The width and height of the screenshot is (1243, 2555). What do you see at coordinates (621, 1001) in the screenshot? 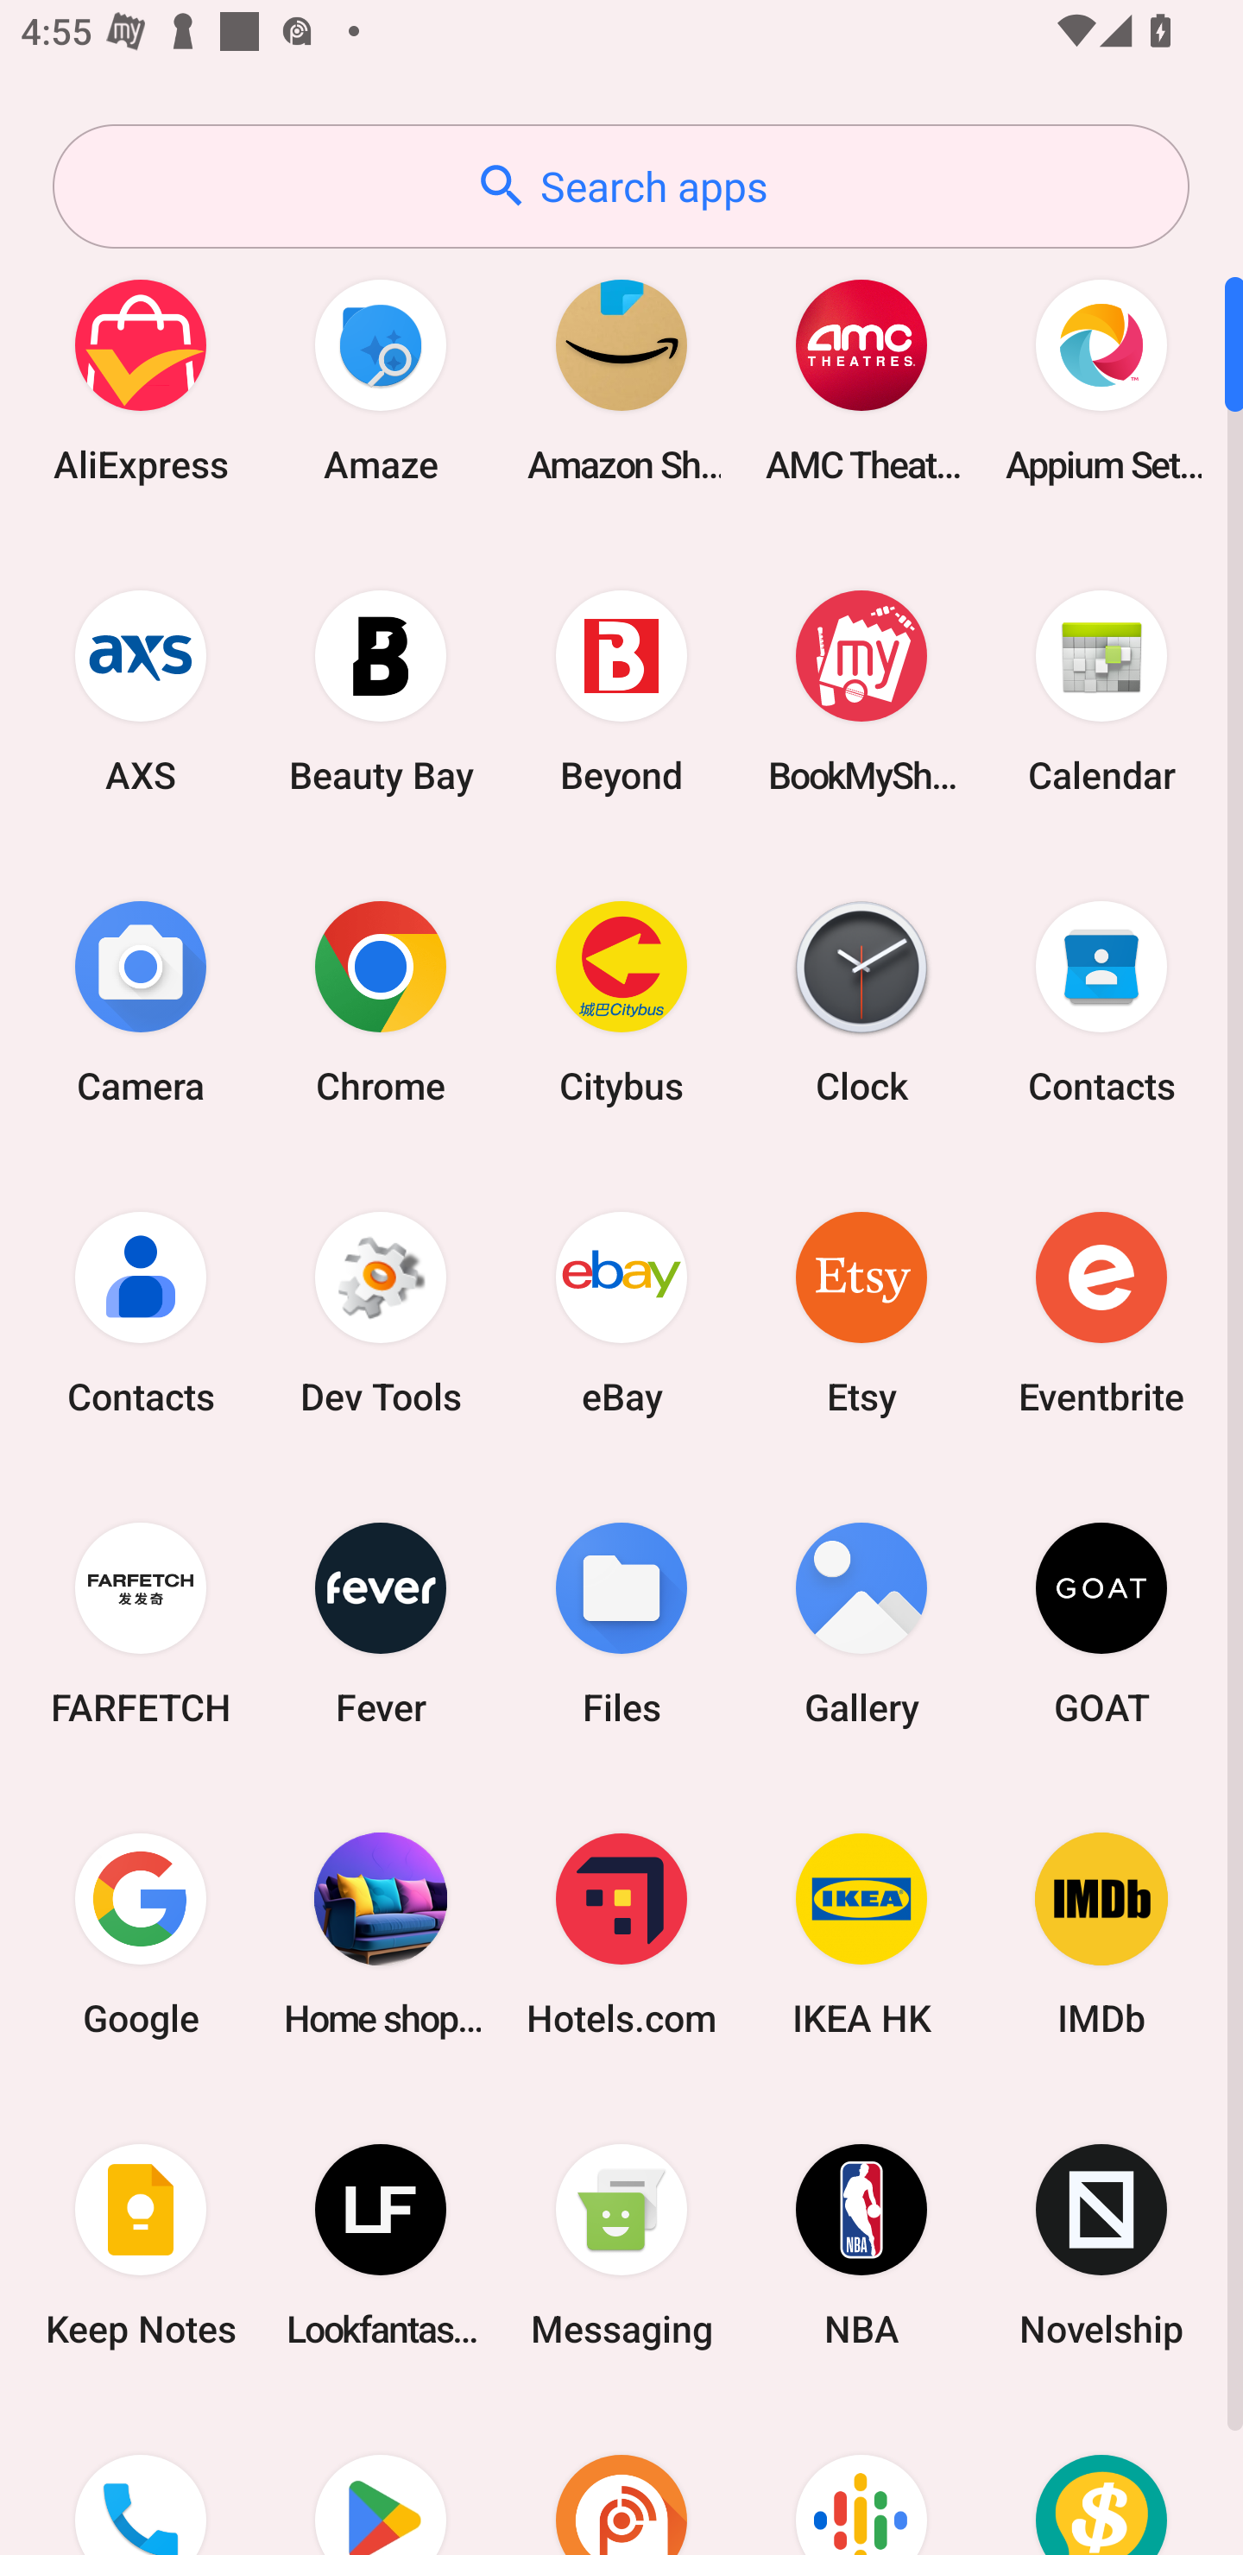
I see `Citybus` at bounding box center [621, 1001].